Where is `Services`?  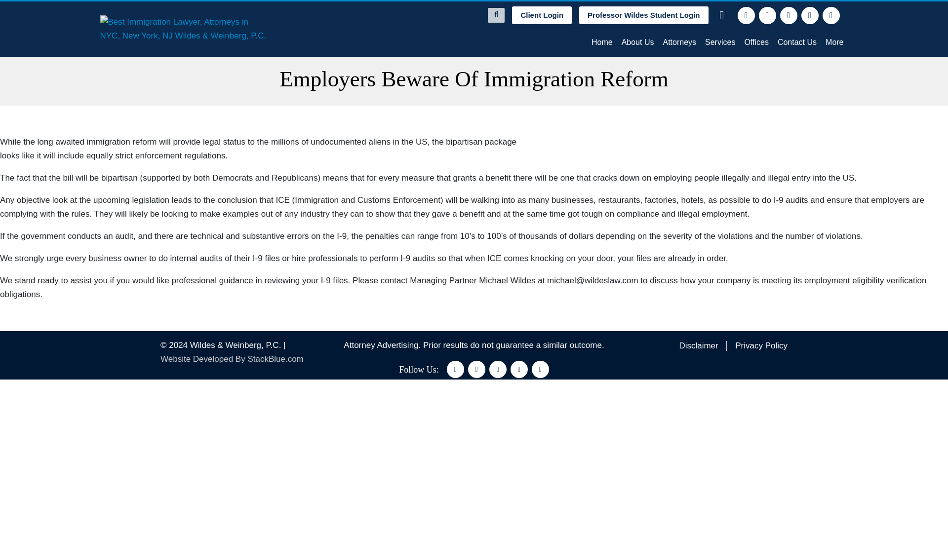
Services is located at coordinates (720, 41).